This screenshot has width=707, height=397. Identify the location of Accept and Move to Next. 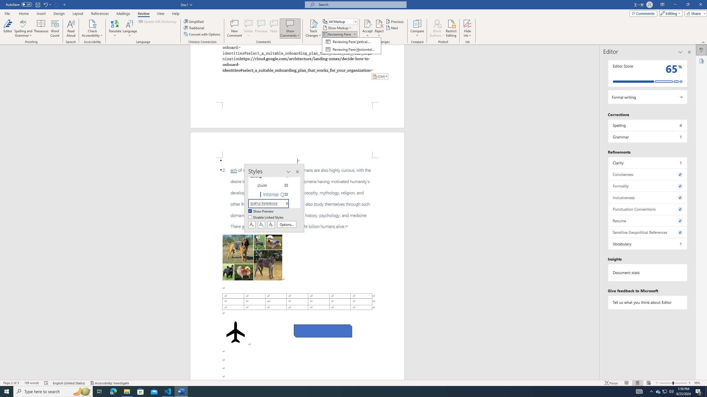
(367, 23).